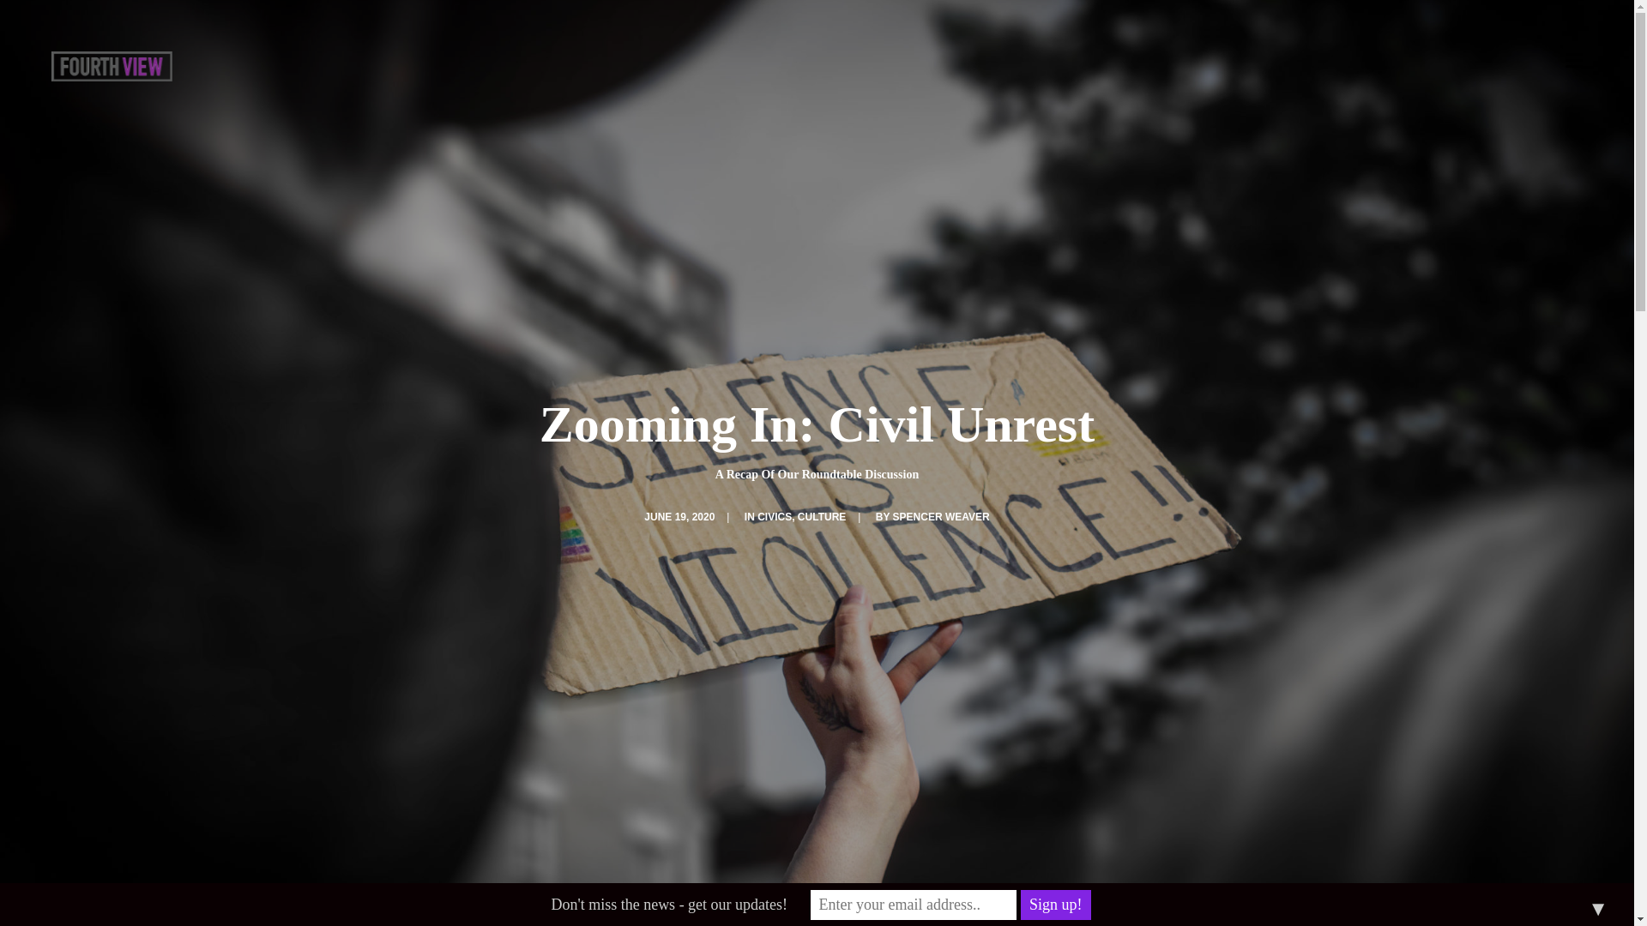 Image resolution: width=1647 pixels, height=926 pixels. Describe the element at coordinates (822, 517) in the screenshot. I see `CULTURE` at that location.